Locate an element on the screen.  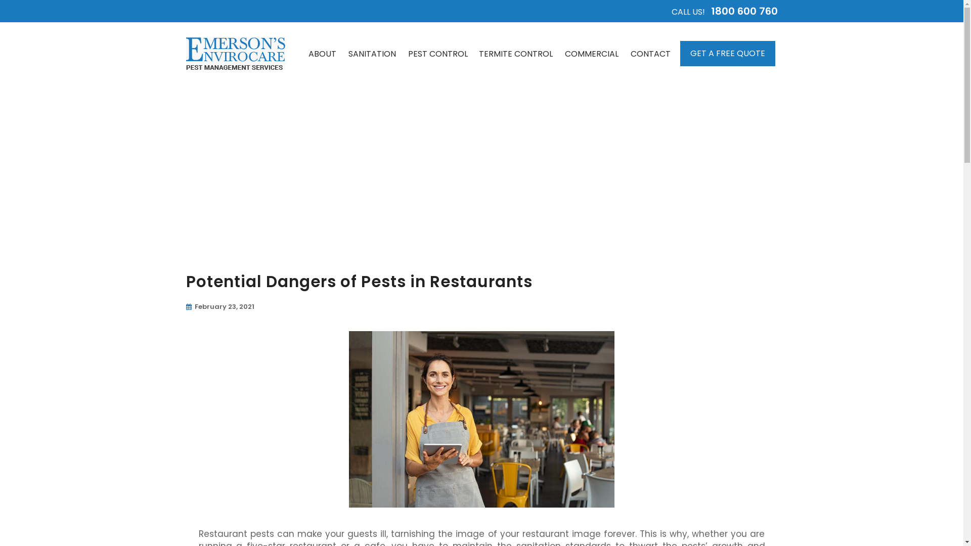
POSSUMS is located at coordinates (437, 157).